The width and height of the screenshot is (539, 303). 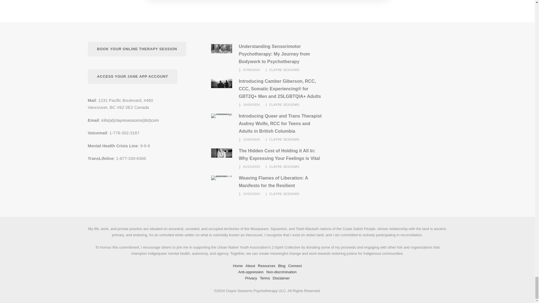 I want to click on Posts by Clayre Sessoms, so click(x=284, y=139).